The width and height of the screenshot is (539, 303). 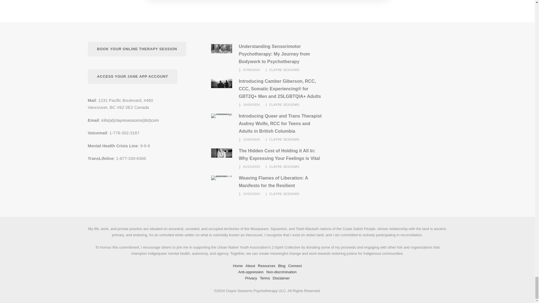 I want to click on Posts by Clayre Sessoms, so click(x=284, y=139).